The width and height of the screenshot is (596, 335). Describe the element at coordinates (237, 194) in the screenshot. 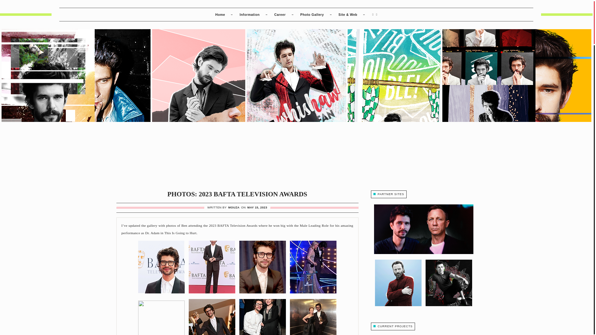

I see `Permanent Link to Photos: 2023 BAFTA Television Awards` at that location.